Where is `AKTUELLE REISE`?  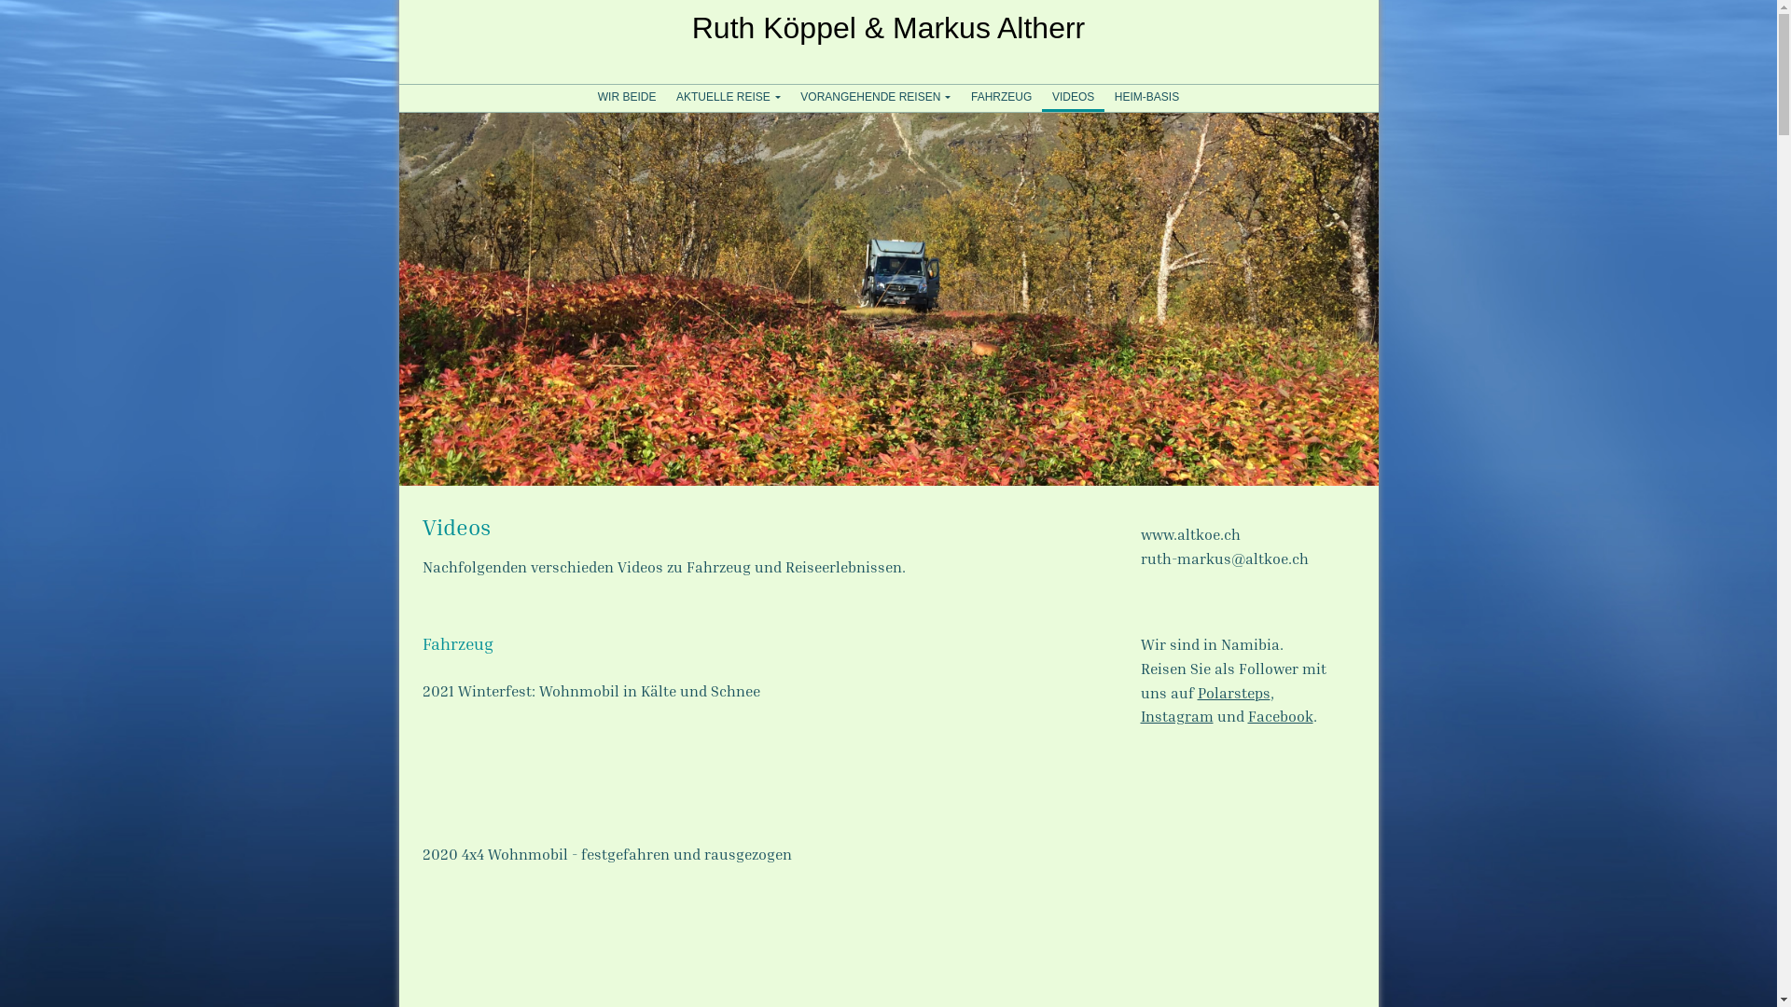 AKTUELLE REISE is located at coordinates (728, 97).